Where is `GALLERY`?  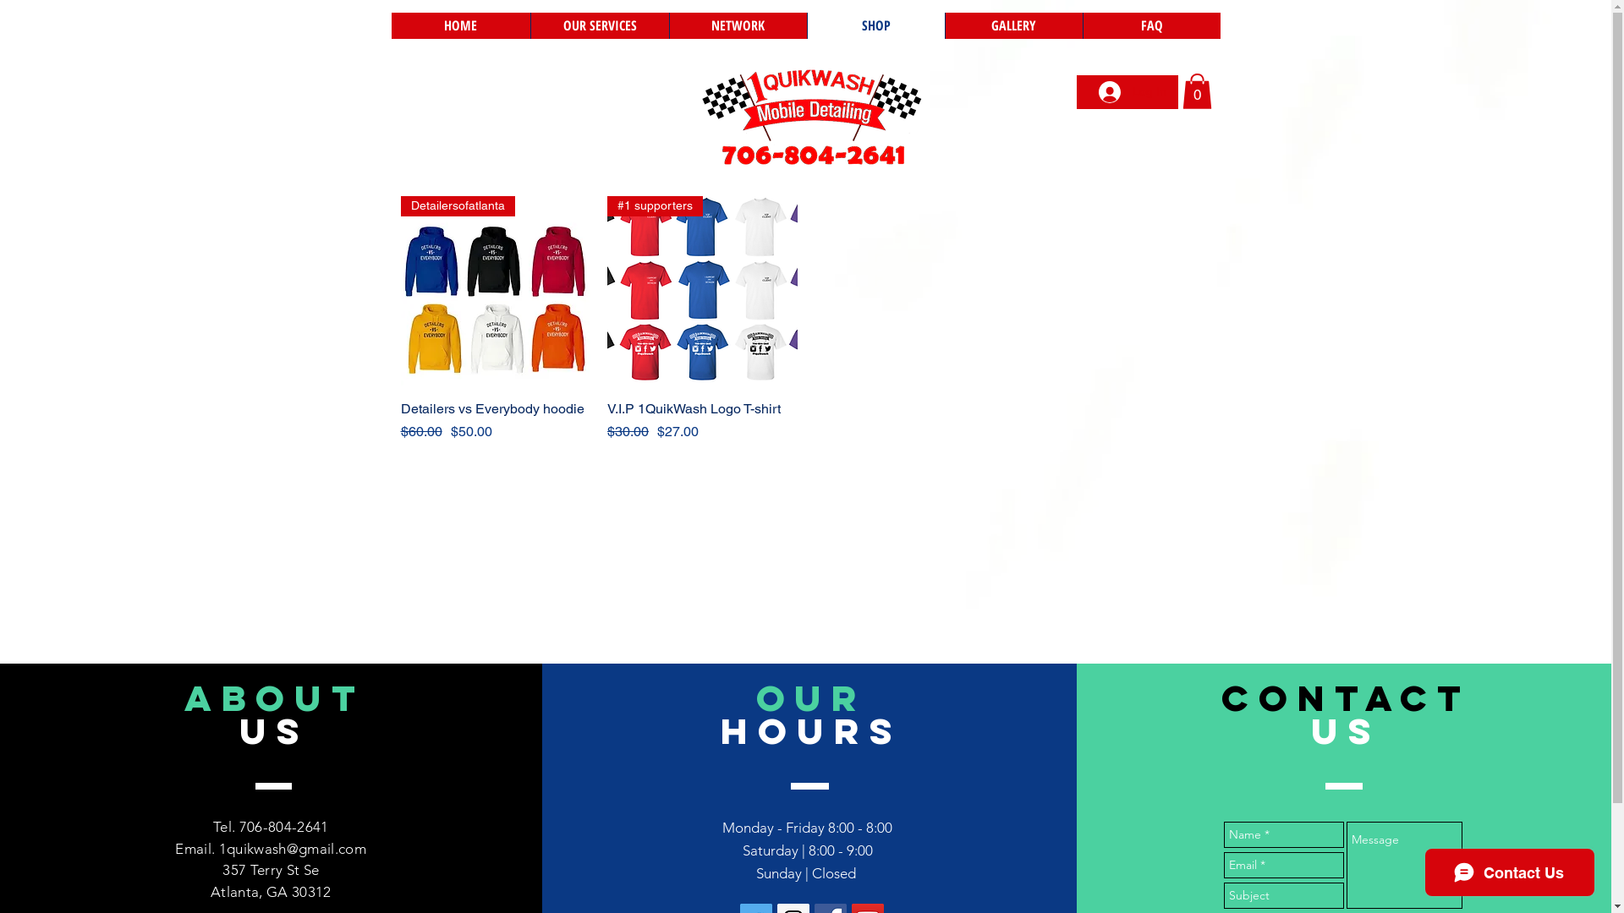 GALLERY is located at coordinates (1013, 25).